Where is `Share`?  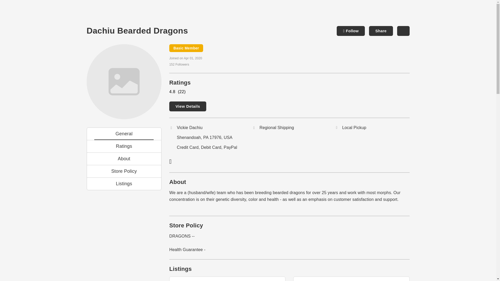 Share is located at coordinates (381, 31).